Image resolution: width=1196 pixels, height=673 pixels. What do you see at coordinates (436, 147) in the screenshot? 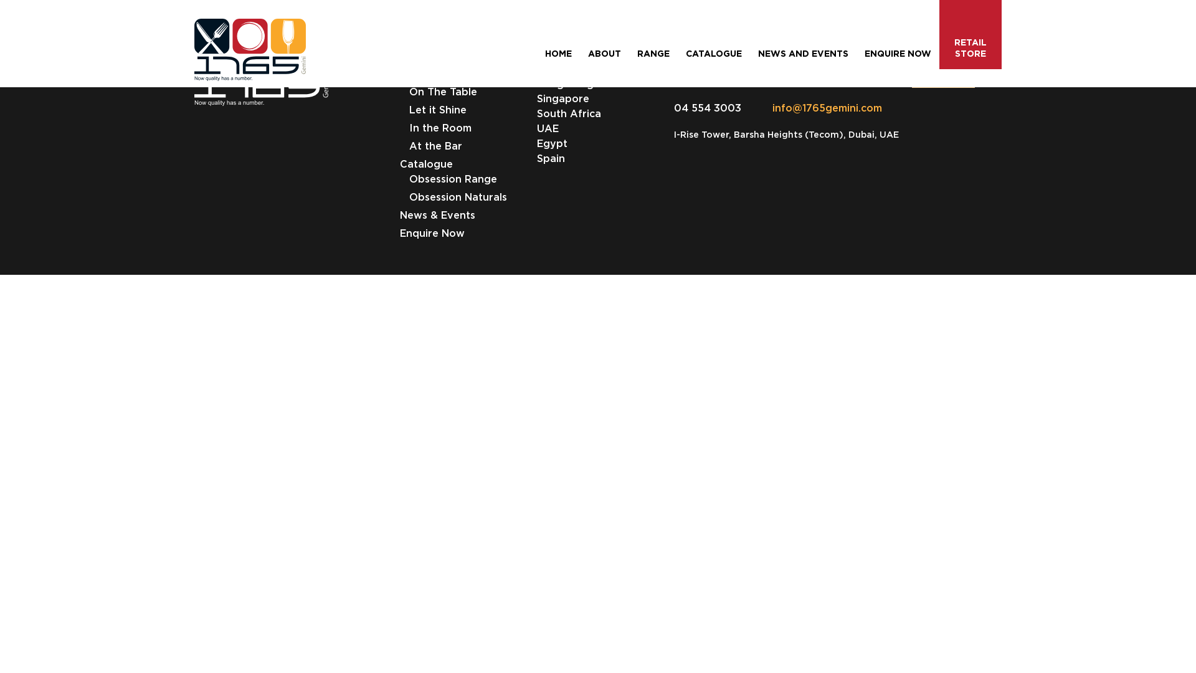
I see `At the Bar` at bounding box center [436, 147].